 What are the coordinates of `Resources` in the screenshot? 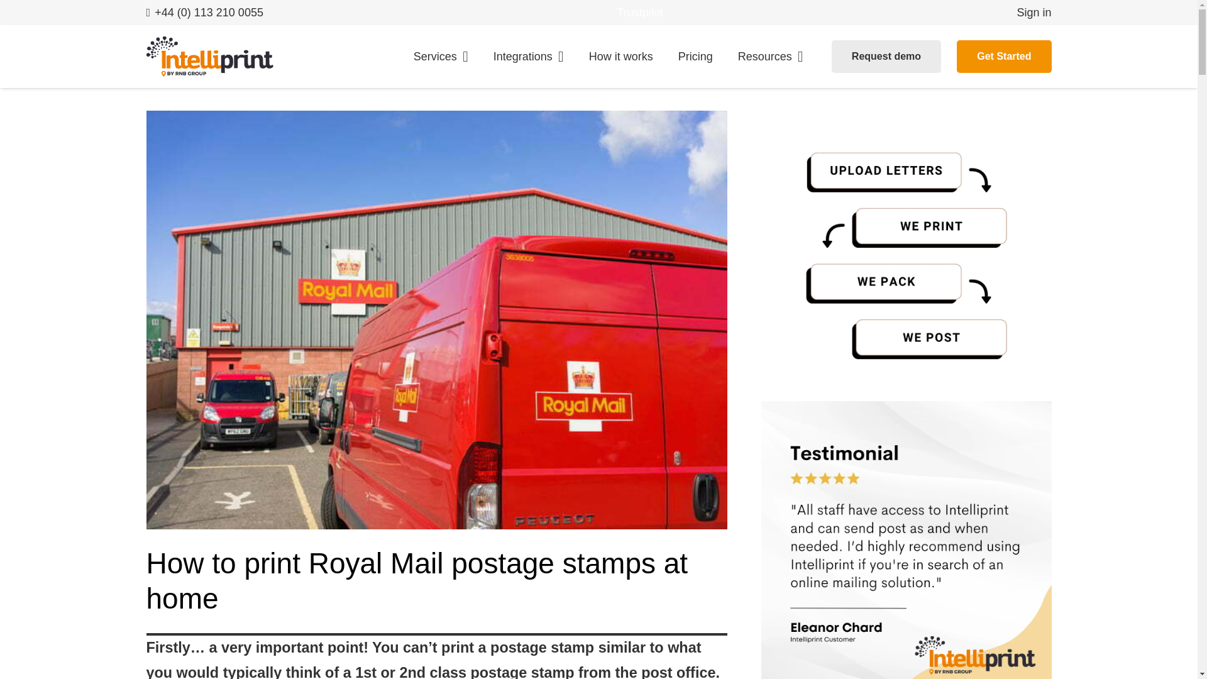 It's located at (770, 57).